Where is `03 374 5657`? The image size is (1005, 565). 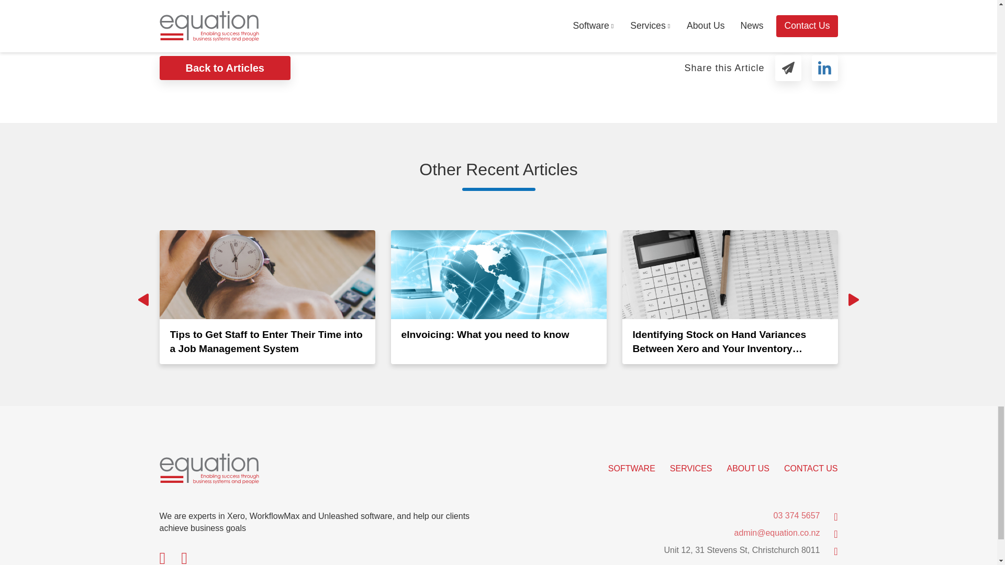
03 374 5657 is located at coordinates (797, 515).